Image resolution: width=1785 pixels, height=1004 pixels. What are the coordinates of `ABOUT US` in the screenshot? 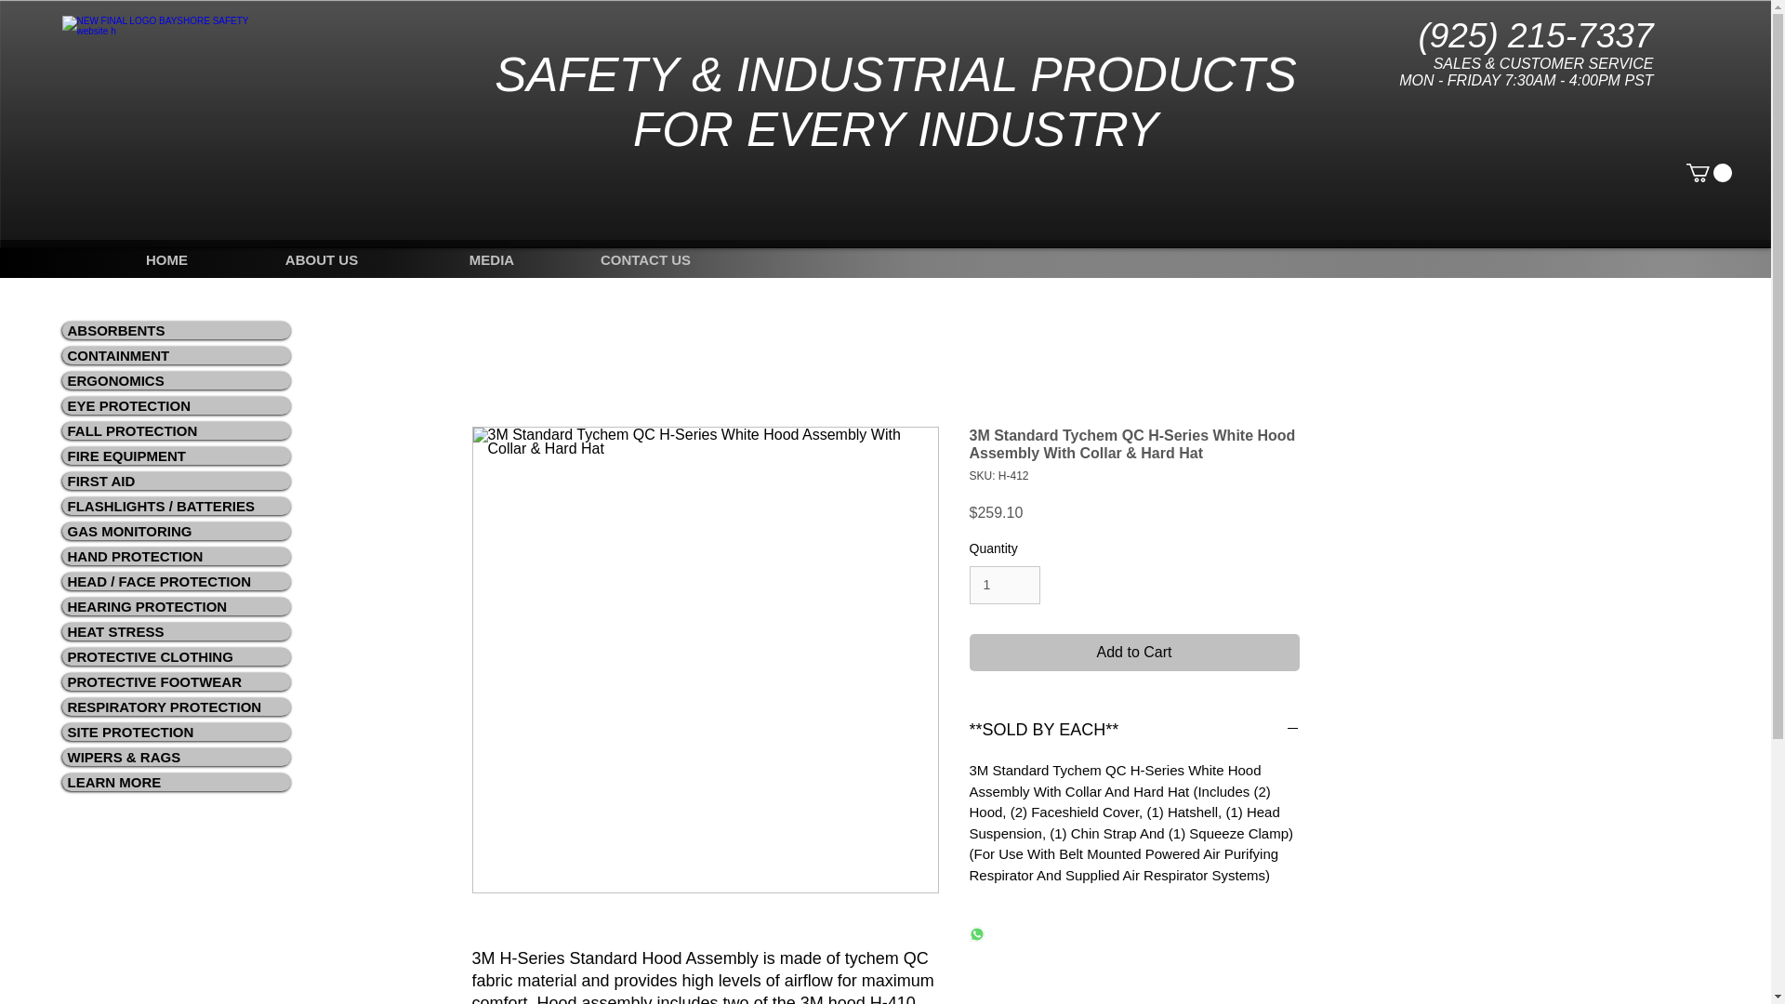 It's located at (322, 260).